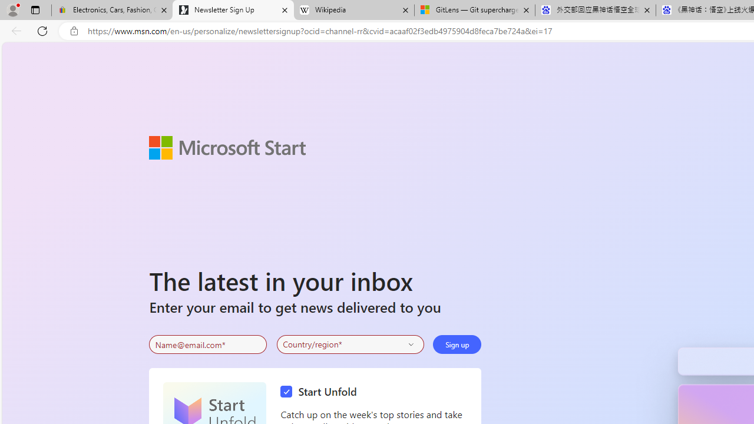  Describe the element at coordinates (233, 11) in the screenshot. I see `Newsletter Sign Up` at that location.